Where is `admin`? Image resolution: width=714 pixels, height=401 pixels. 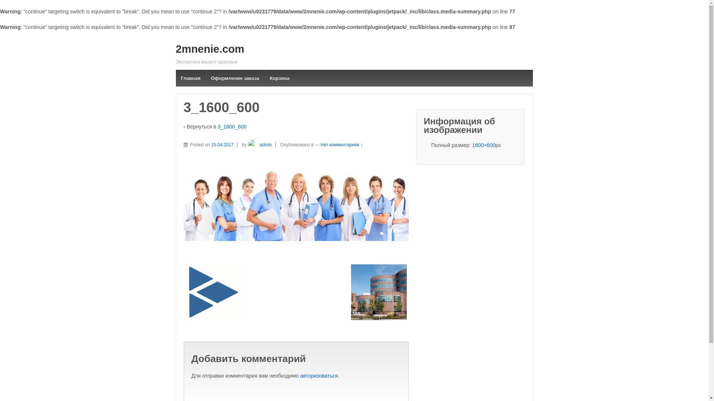 admin is located at coordinates (260, 145).